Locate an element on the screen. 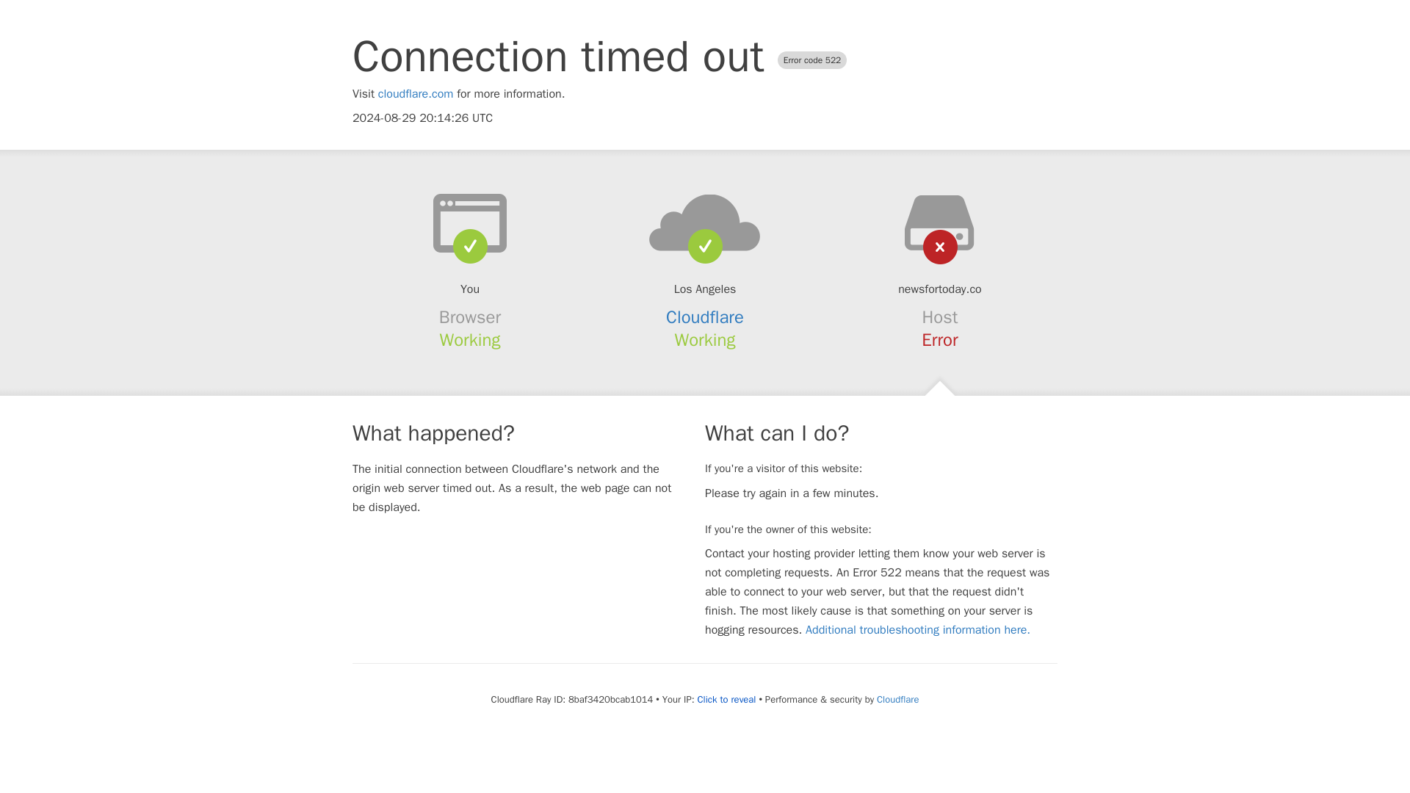 The image size is (1410, 793). Additional troubleshooting information here. is located at coordinates (918, 630).